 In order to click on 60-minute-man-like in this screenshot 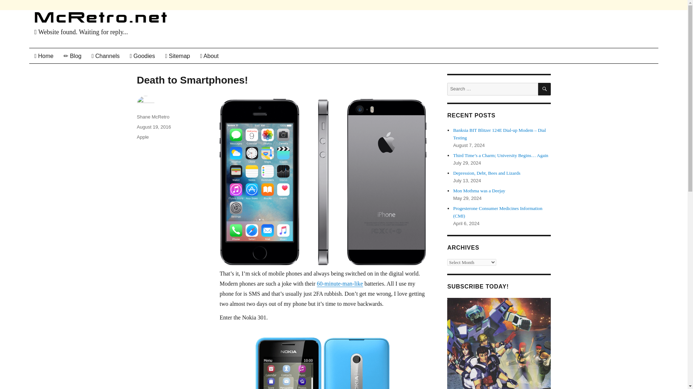, I will do `click(340, 283)`.